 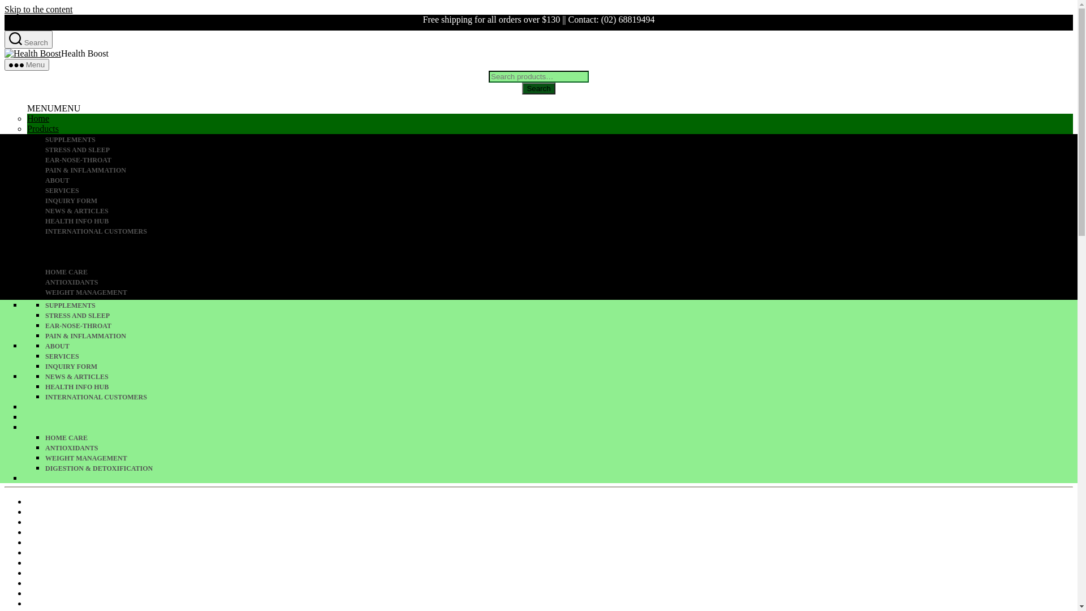 I want to click on Home, so click(x=38, y=119).